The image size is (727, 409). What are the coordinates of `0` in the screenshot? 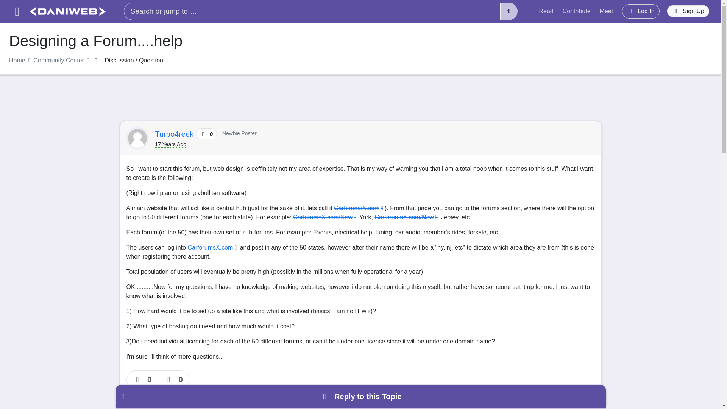 It's located at (173, 379).